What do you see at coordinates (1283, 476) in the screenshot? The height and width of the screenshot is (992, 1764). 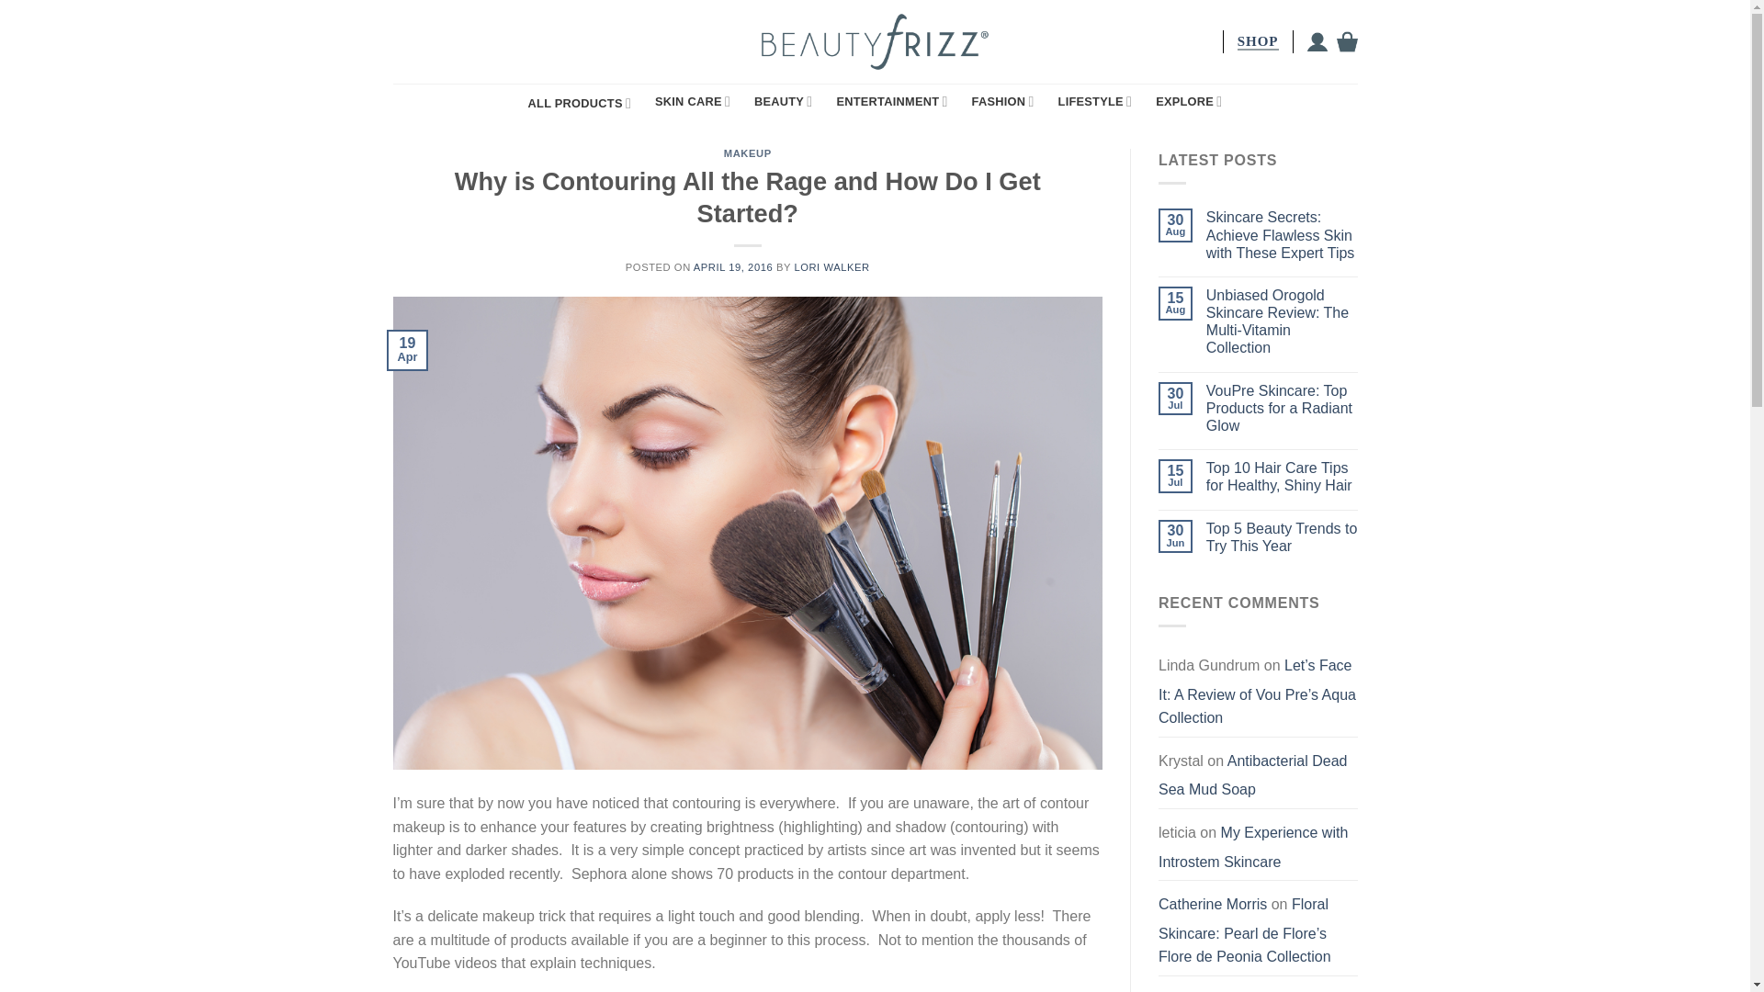 I see `Top 10 Hair Care Tips for Healthy, Shiny Hair` at bounding box center [1283, 476].